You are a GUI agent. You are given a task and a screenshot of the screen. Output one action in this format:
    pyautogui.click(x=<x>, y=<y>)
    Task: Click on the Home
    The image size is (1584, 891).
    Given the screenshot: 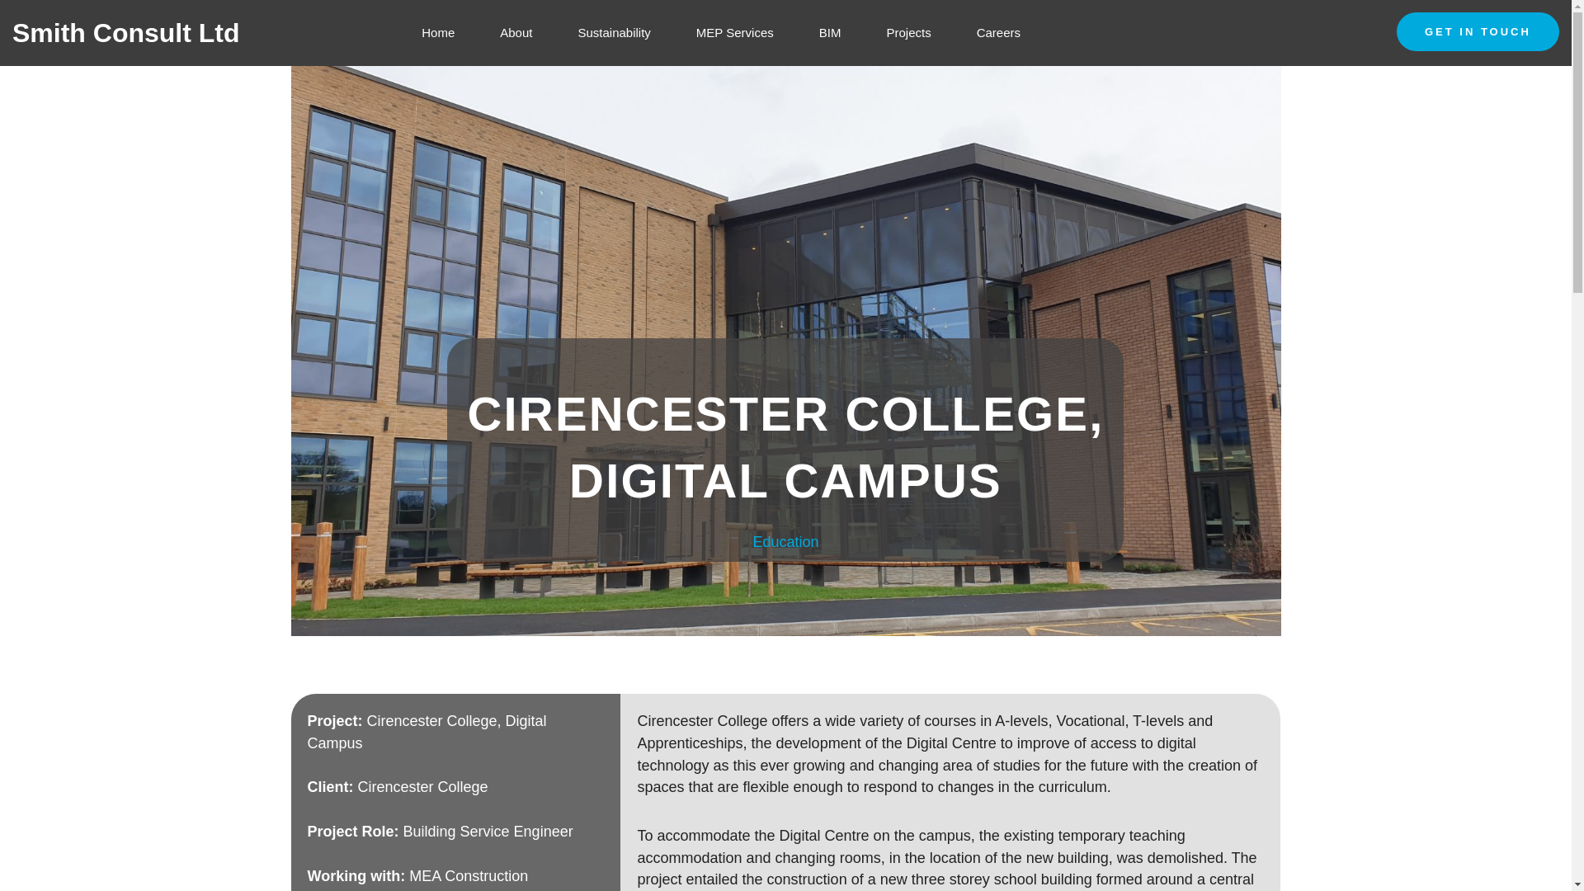 What is the action you would take?
    pyautogui.click(x=437, y=33)
    